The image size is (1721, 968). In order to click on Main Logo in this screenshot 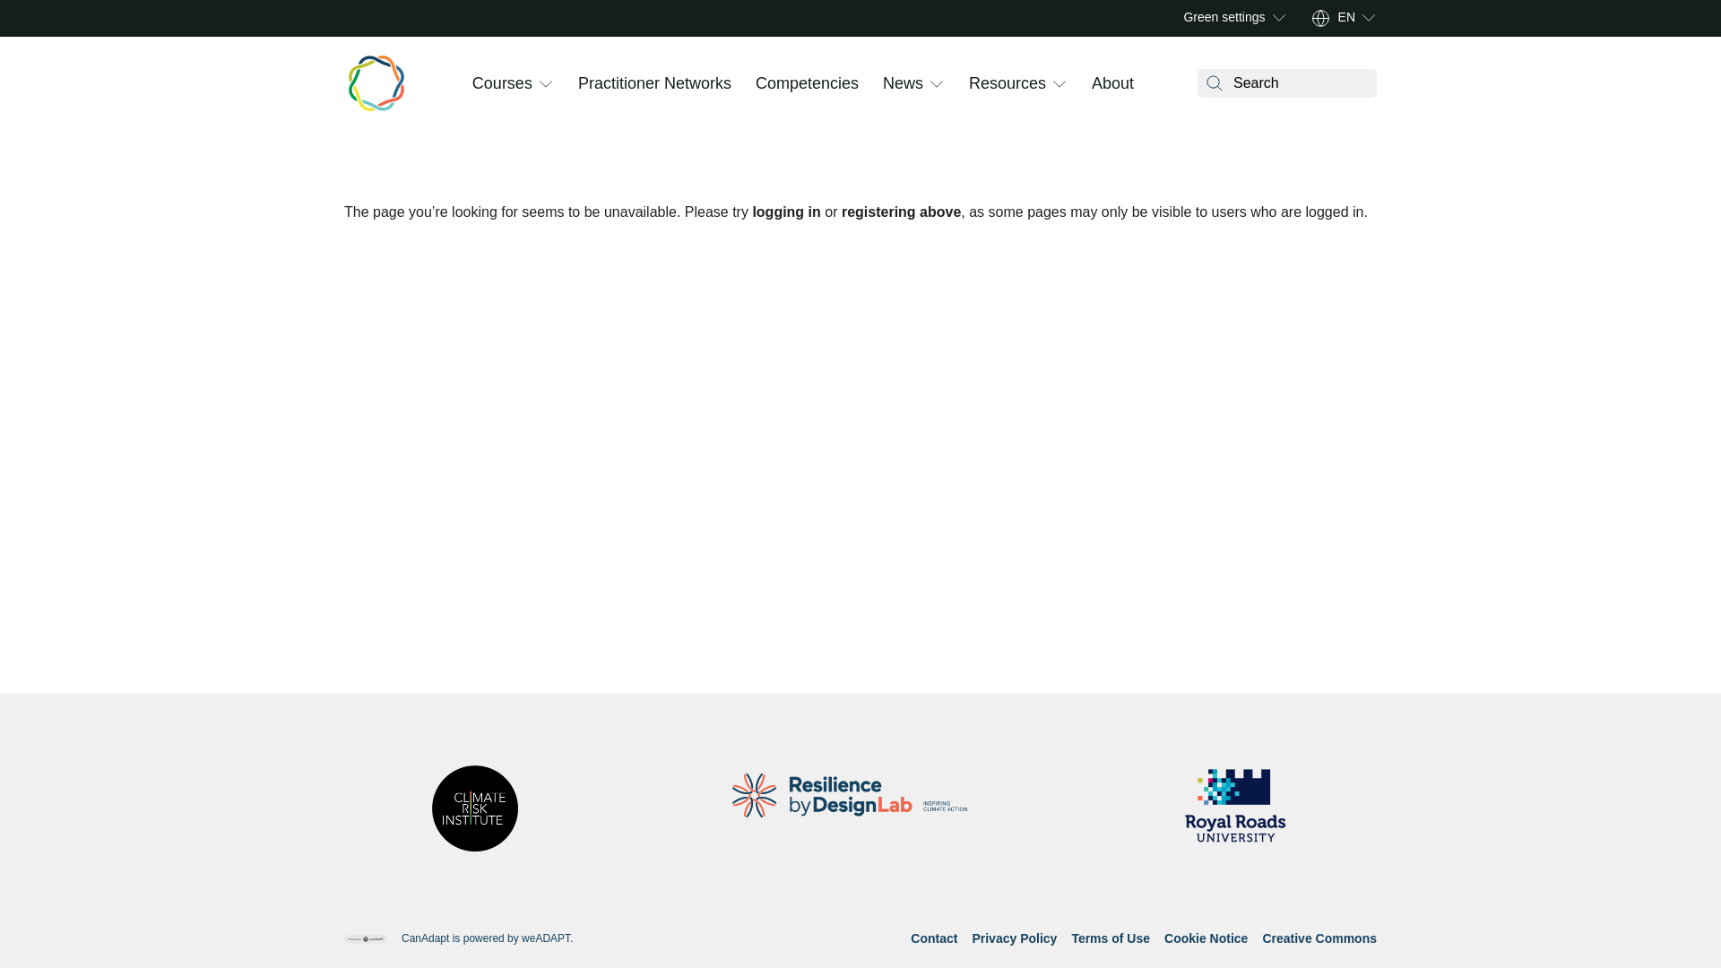, I will do `click(376, 82)`.